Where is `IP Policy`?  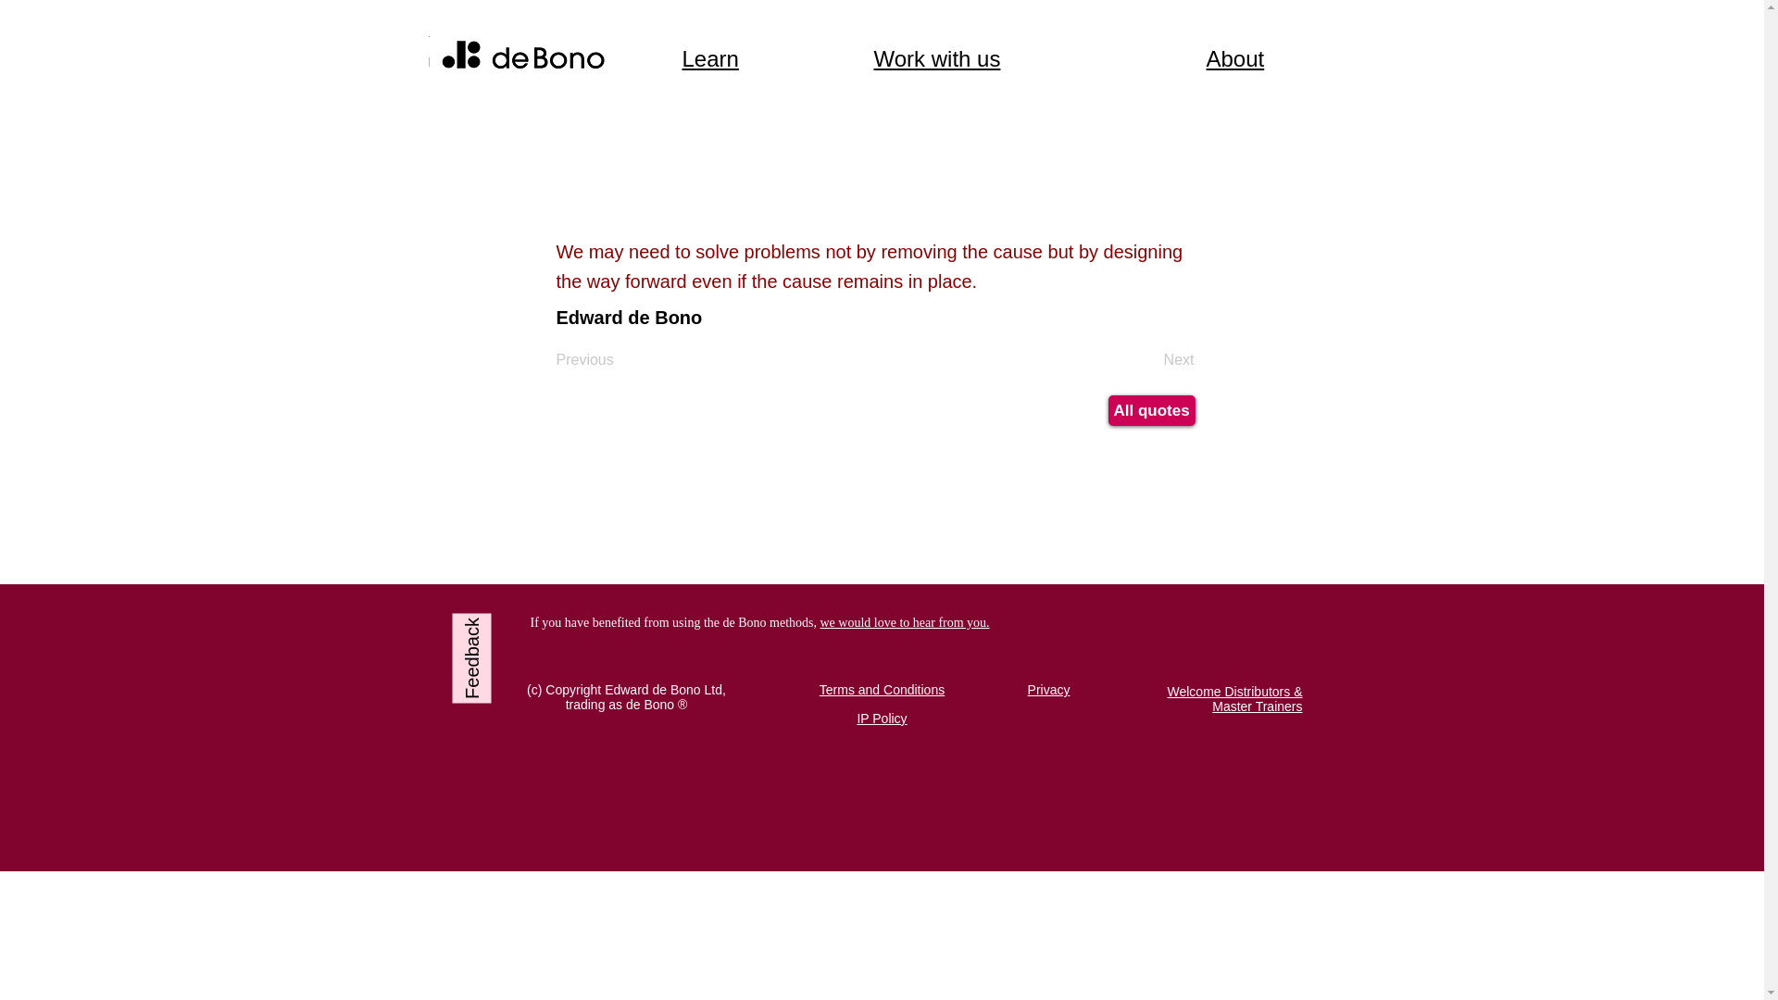 IP Policy is located at coordinates (882, 719).